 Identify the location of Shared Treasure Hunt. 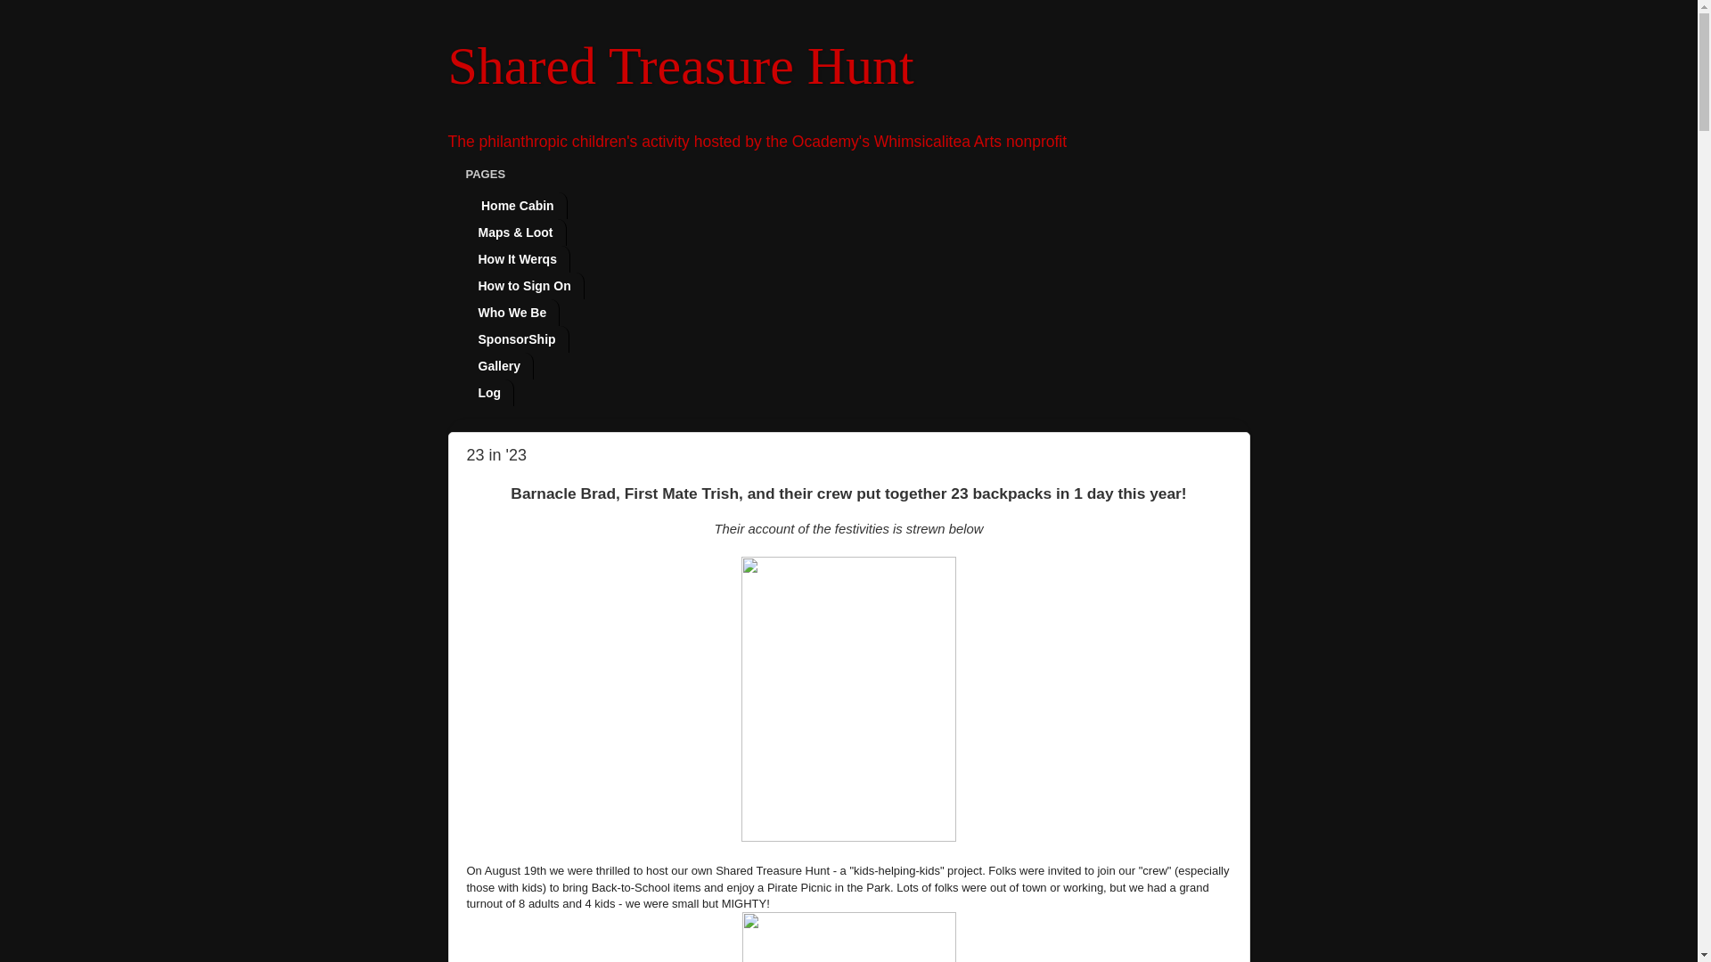
(680, 66).